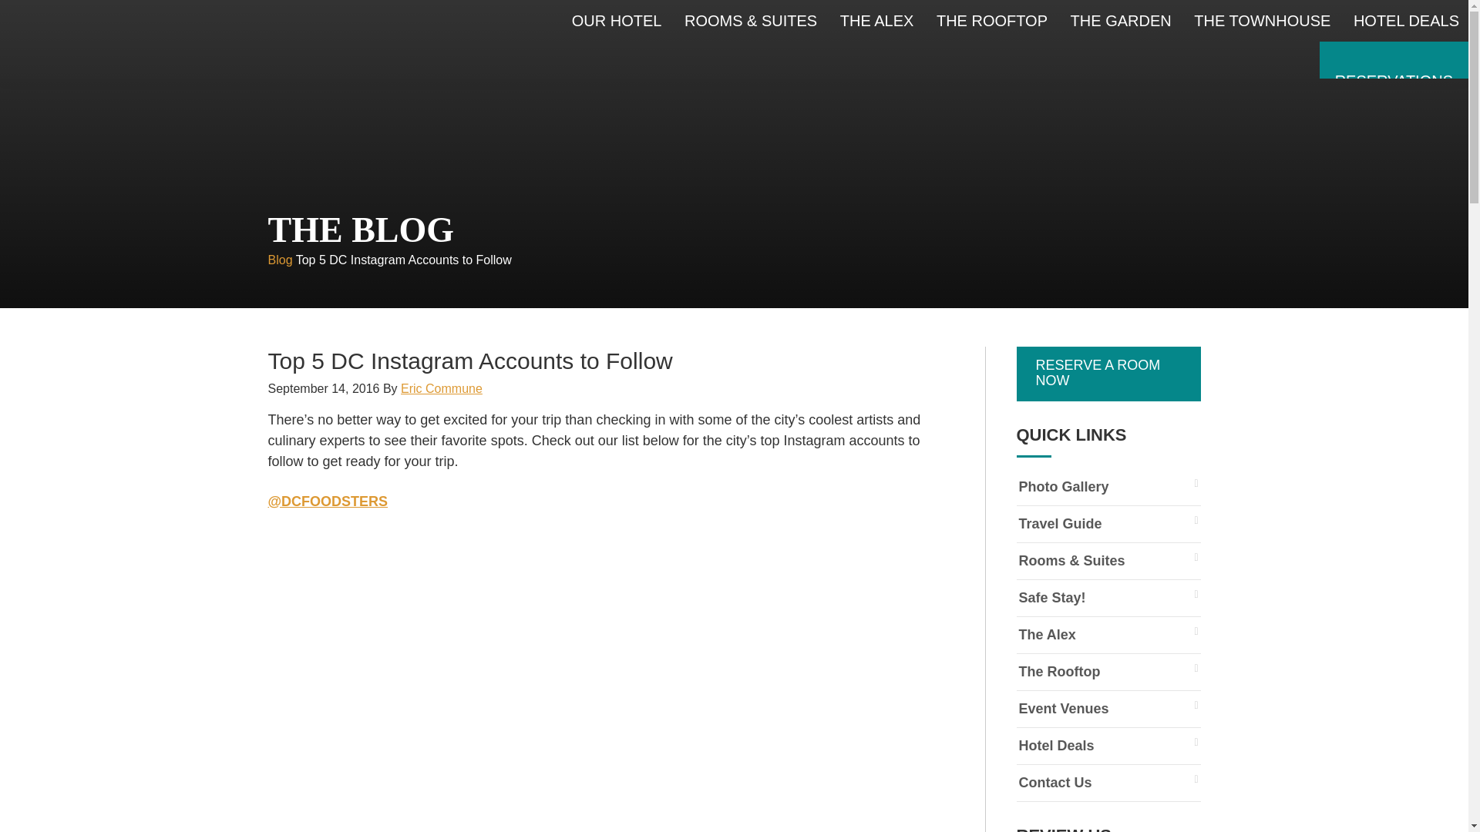  I want to click on OUR HOTEL, so click(617, 21).